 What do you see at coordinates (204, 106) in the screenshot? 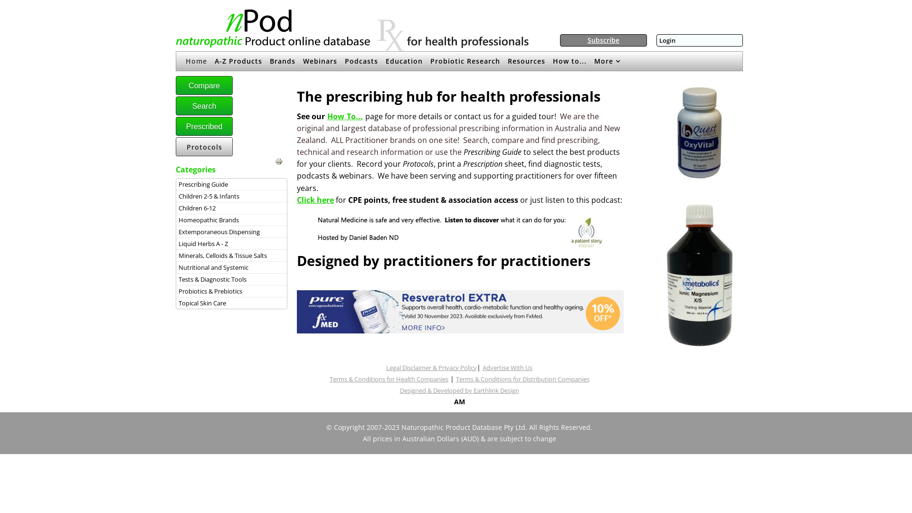
I see `Search` at bounding box center [204, 106].